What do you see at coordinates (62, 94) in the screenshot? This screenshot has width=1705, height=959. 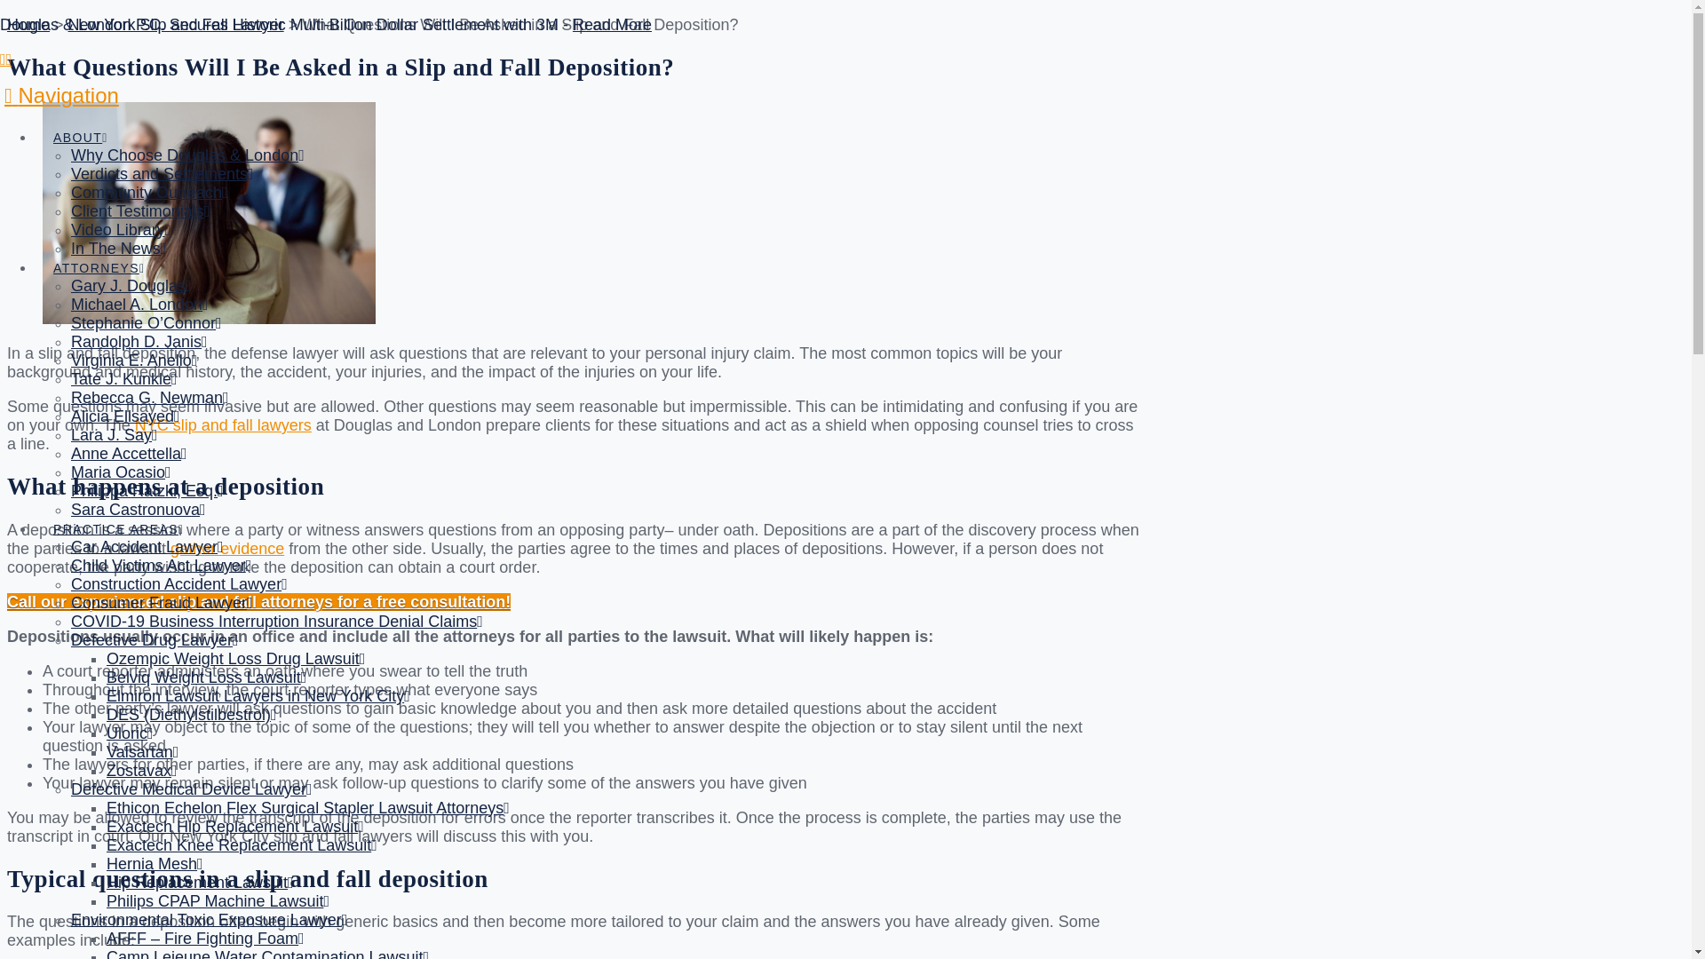 I see `Navigation` at bounding box center [62, 94].